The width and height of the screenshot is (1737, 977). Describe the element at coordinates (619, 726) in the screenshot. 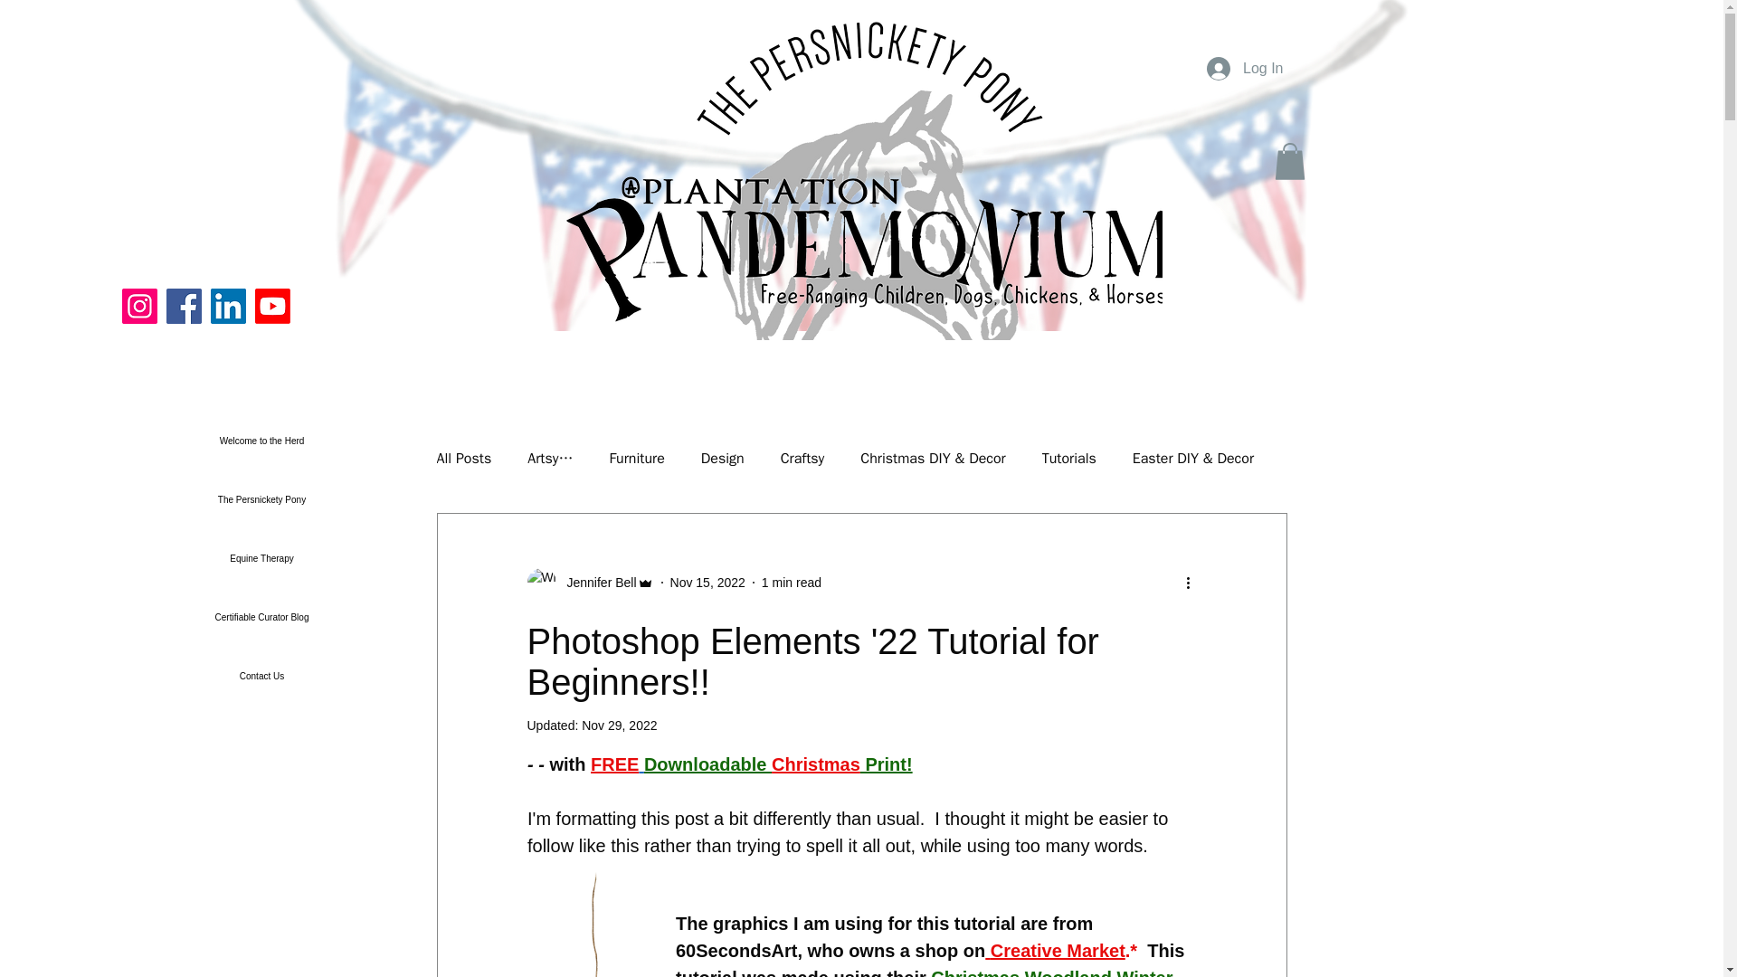

I see `Nov 29, 2022` at that location.